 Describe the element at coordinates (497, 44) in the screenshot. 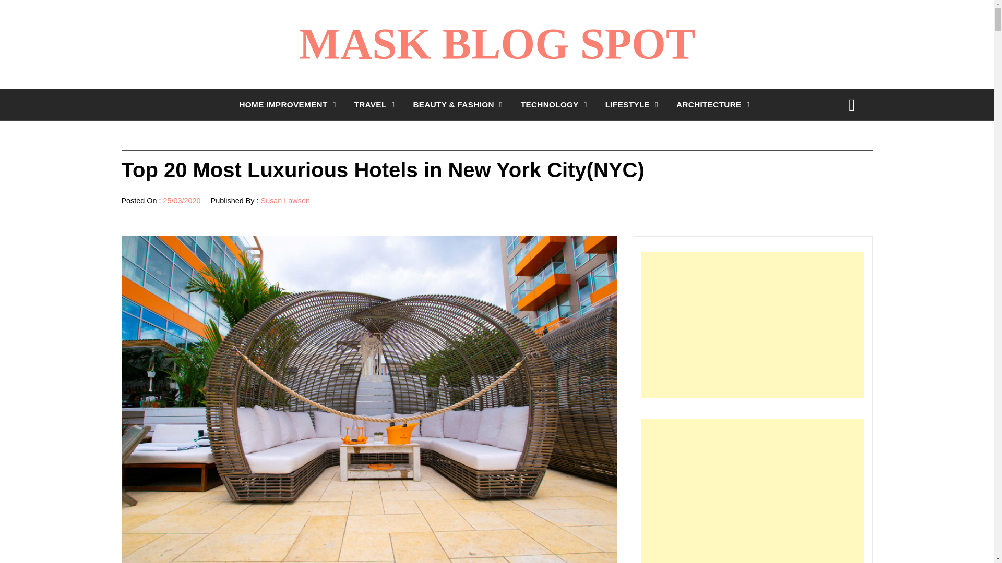

I see `MASK BLOG SPOT` at that location.